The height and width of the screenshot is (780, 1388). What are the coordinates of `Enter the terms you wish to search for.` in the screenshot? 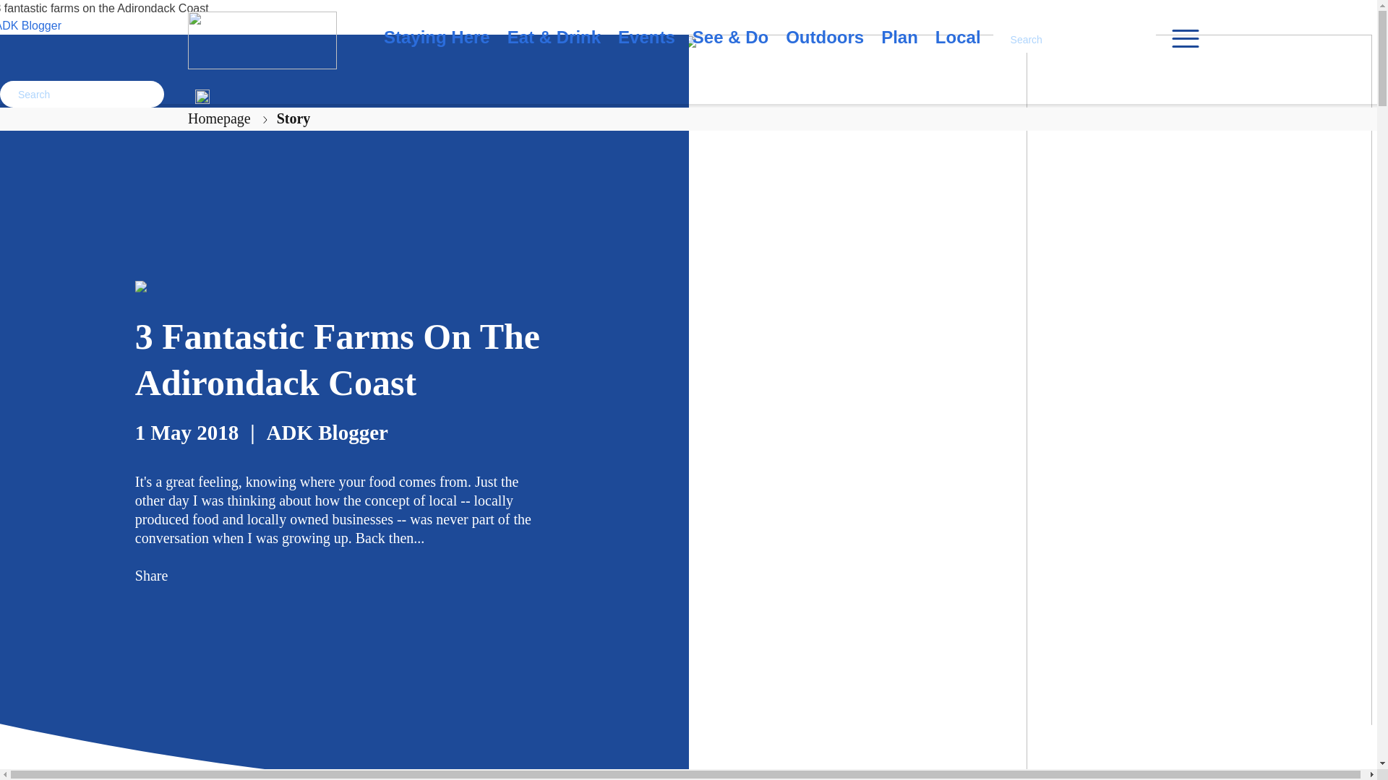 It's located at (82, 94).